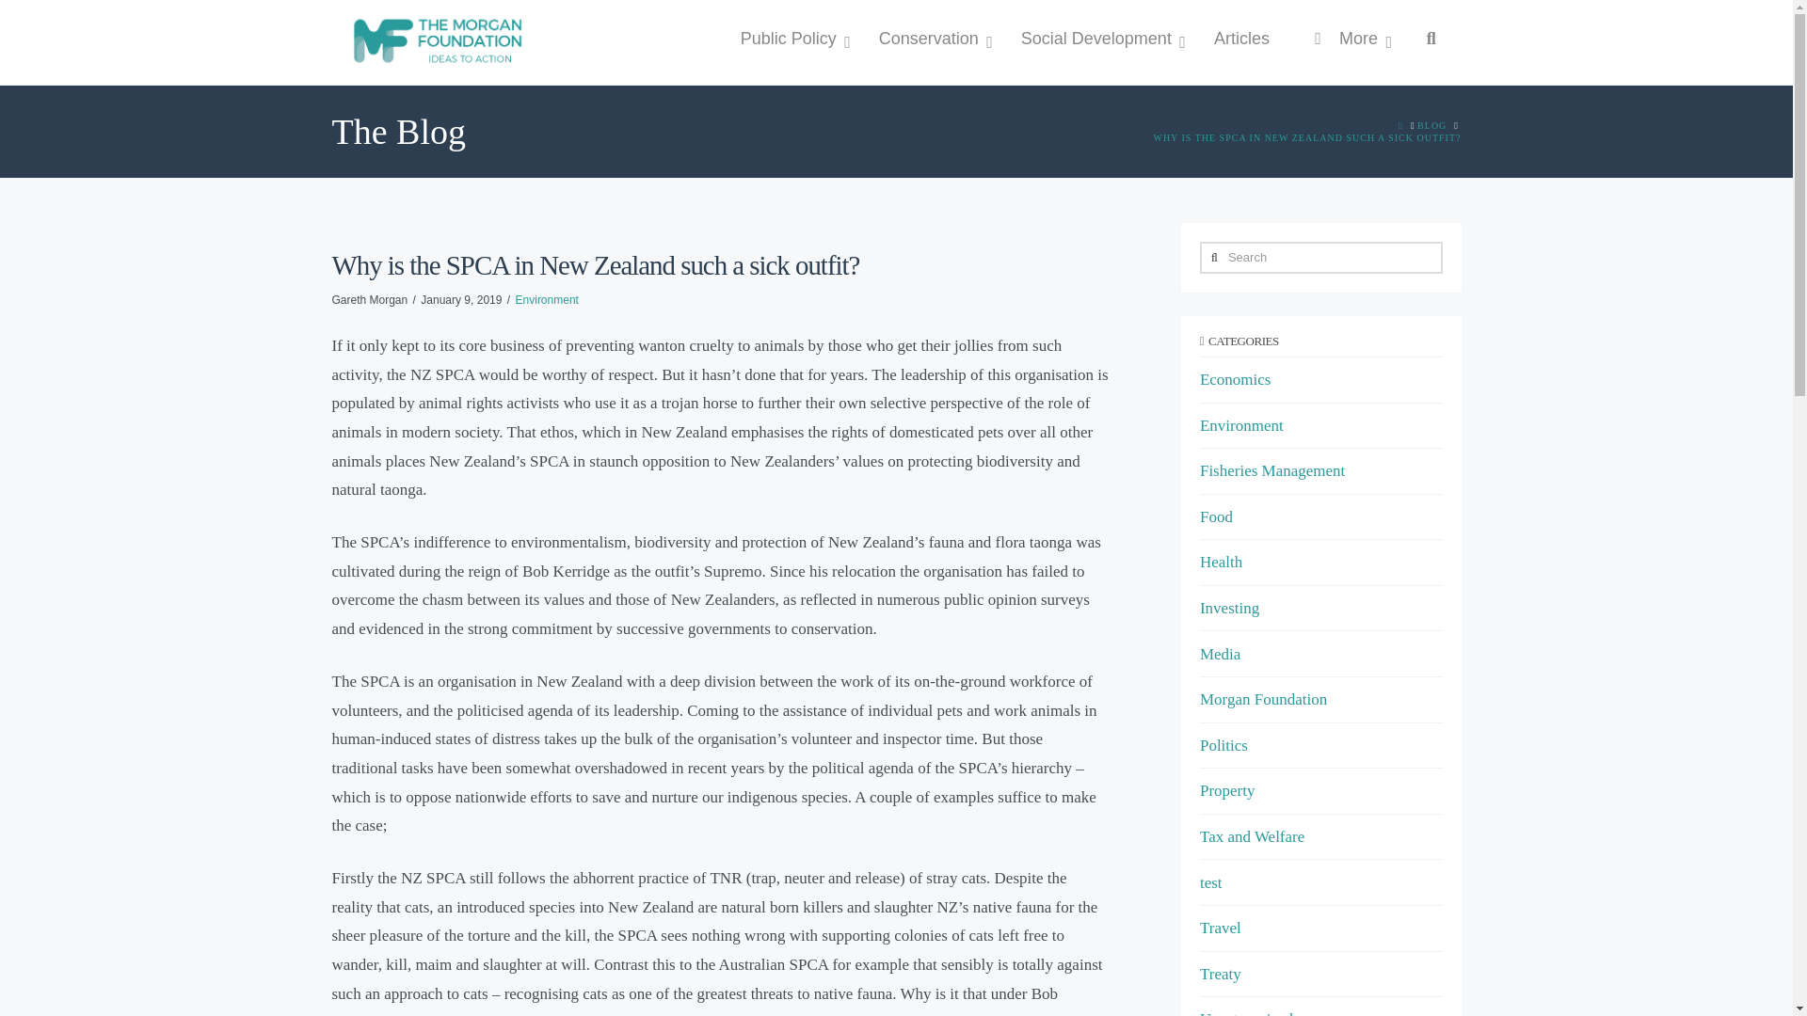 The width and height of the screenshot is (1807, 1016). I want to click on Social Development, so click(1098, 40).